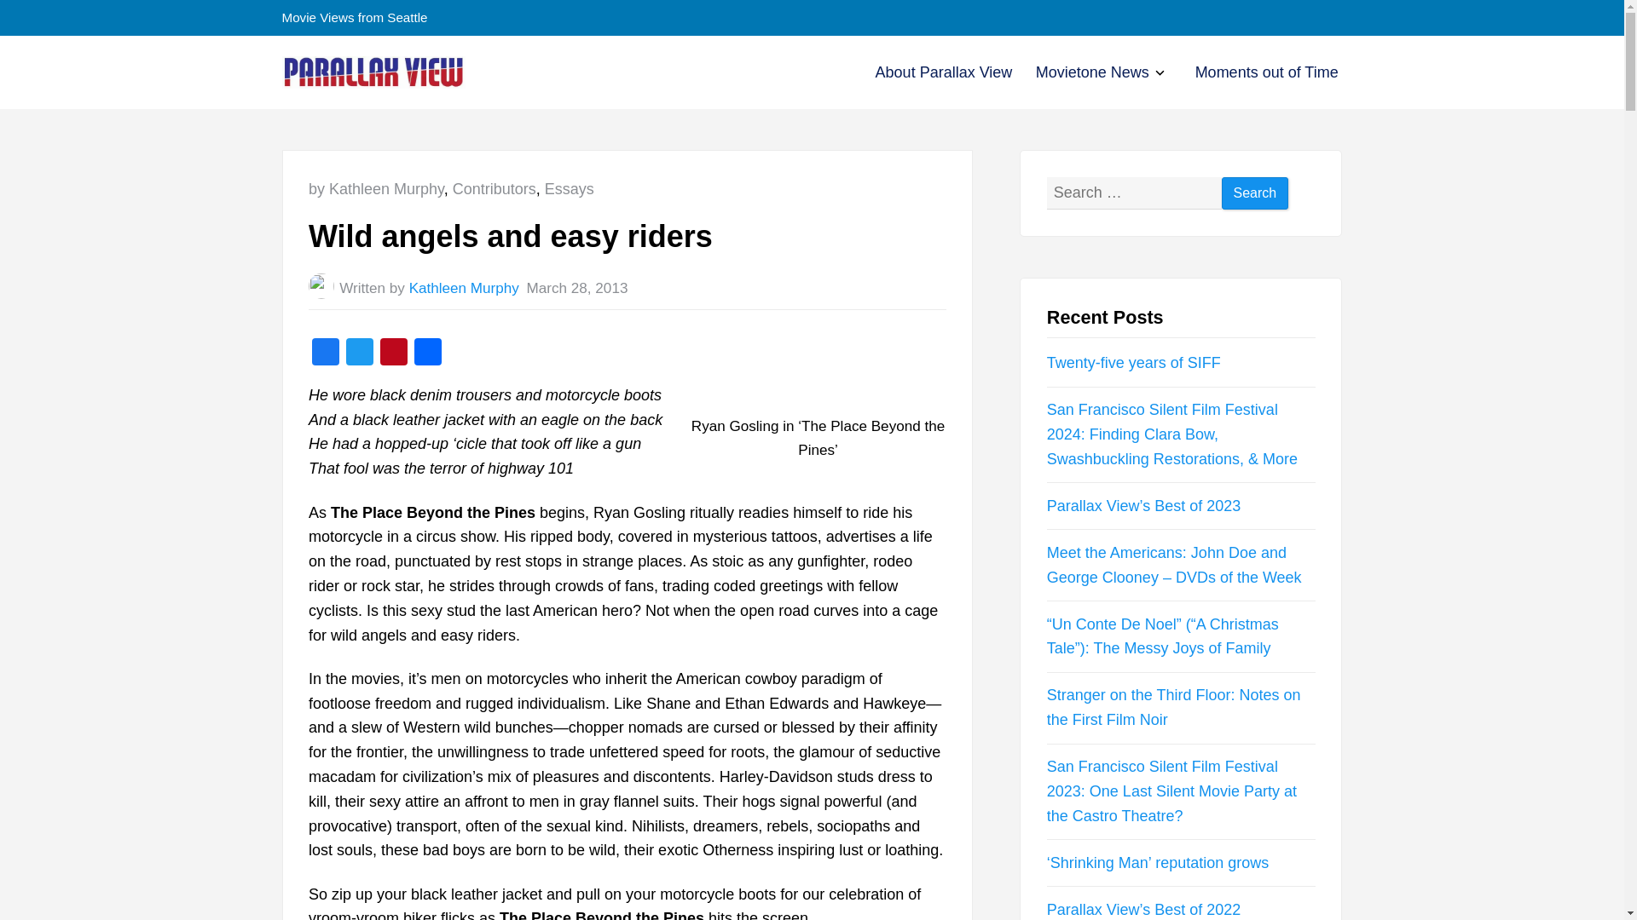  I want to click on Movietone News, so click(495, 189).